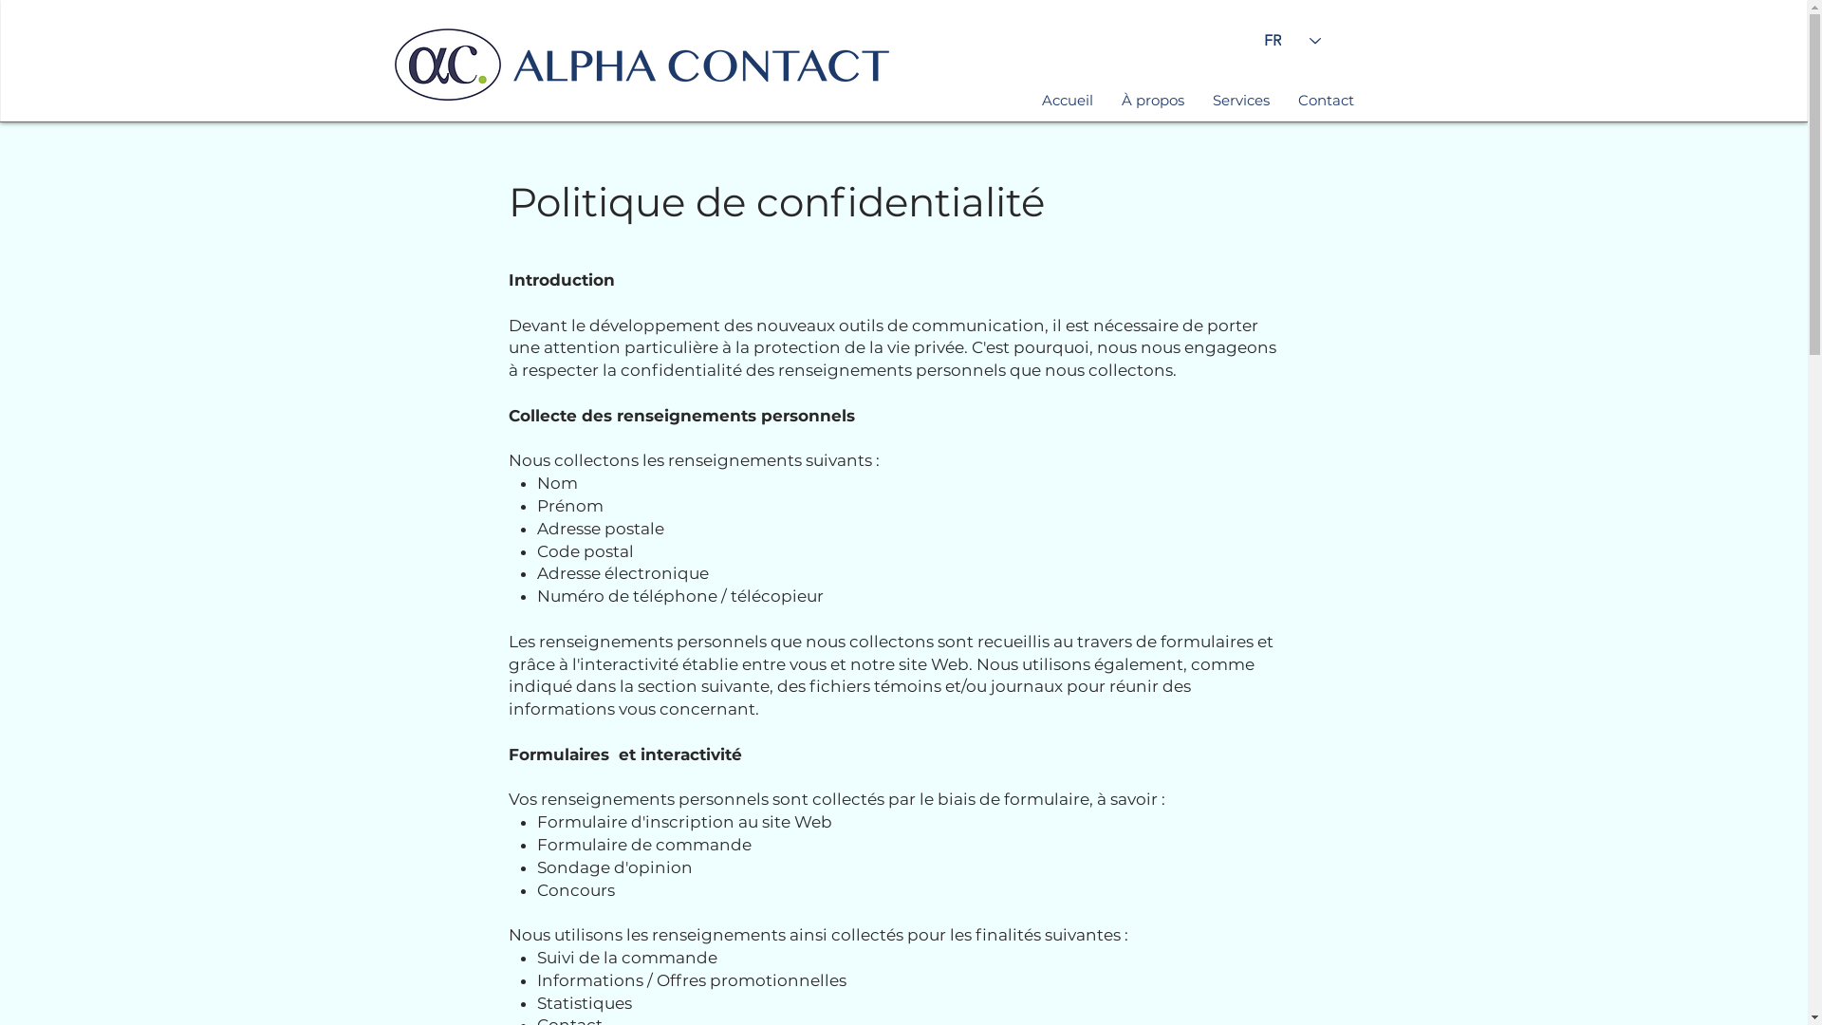  Describe the element at coordinates (1240, 101) in the screenshot. I see `Services` at that location.